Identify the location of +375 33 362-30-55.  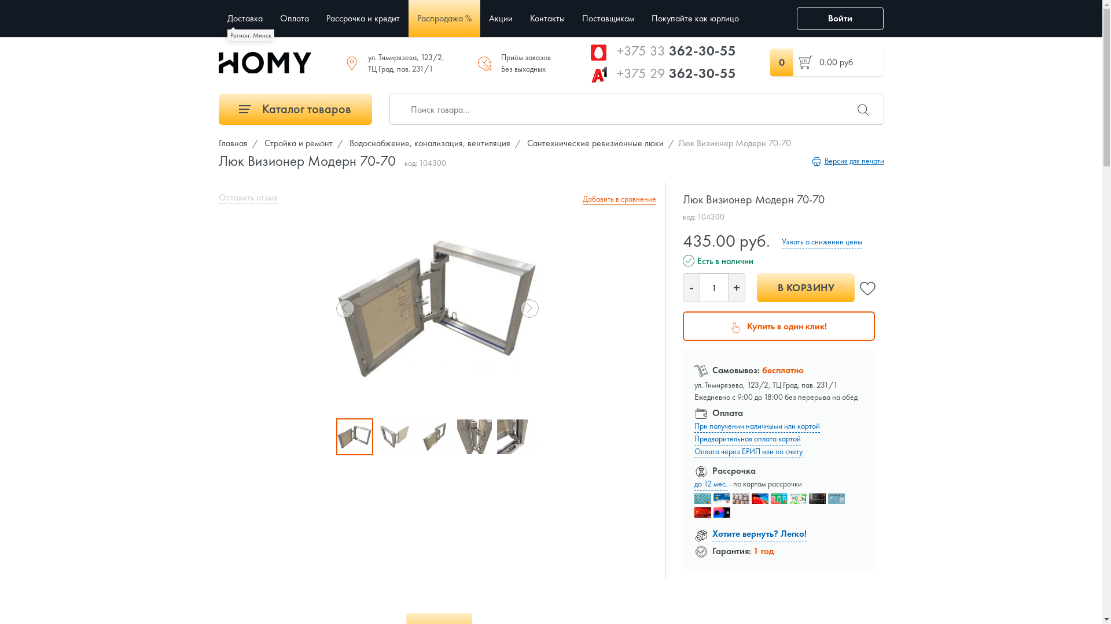
(676, 51).